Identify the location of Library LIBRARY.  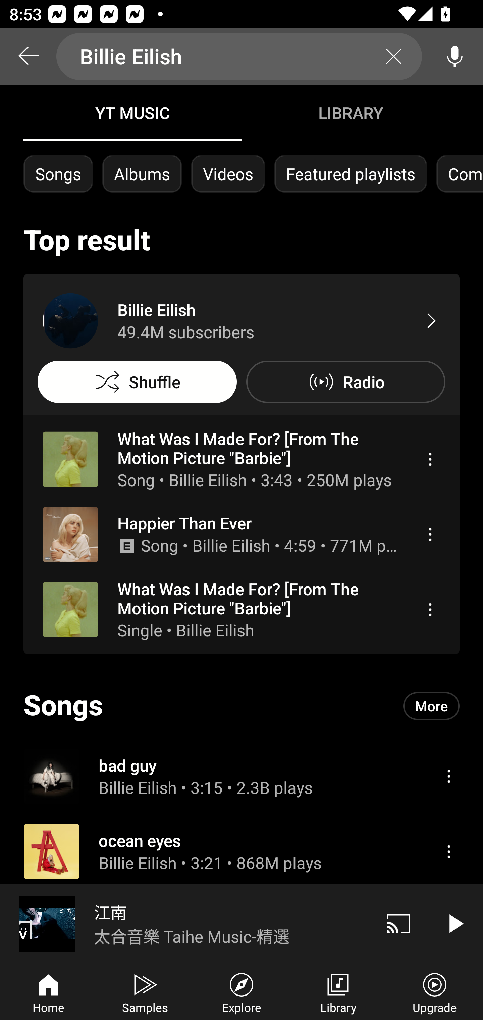
(350, 113).